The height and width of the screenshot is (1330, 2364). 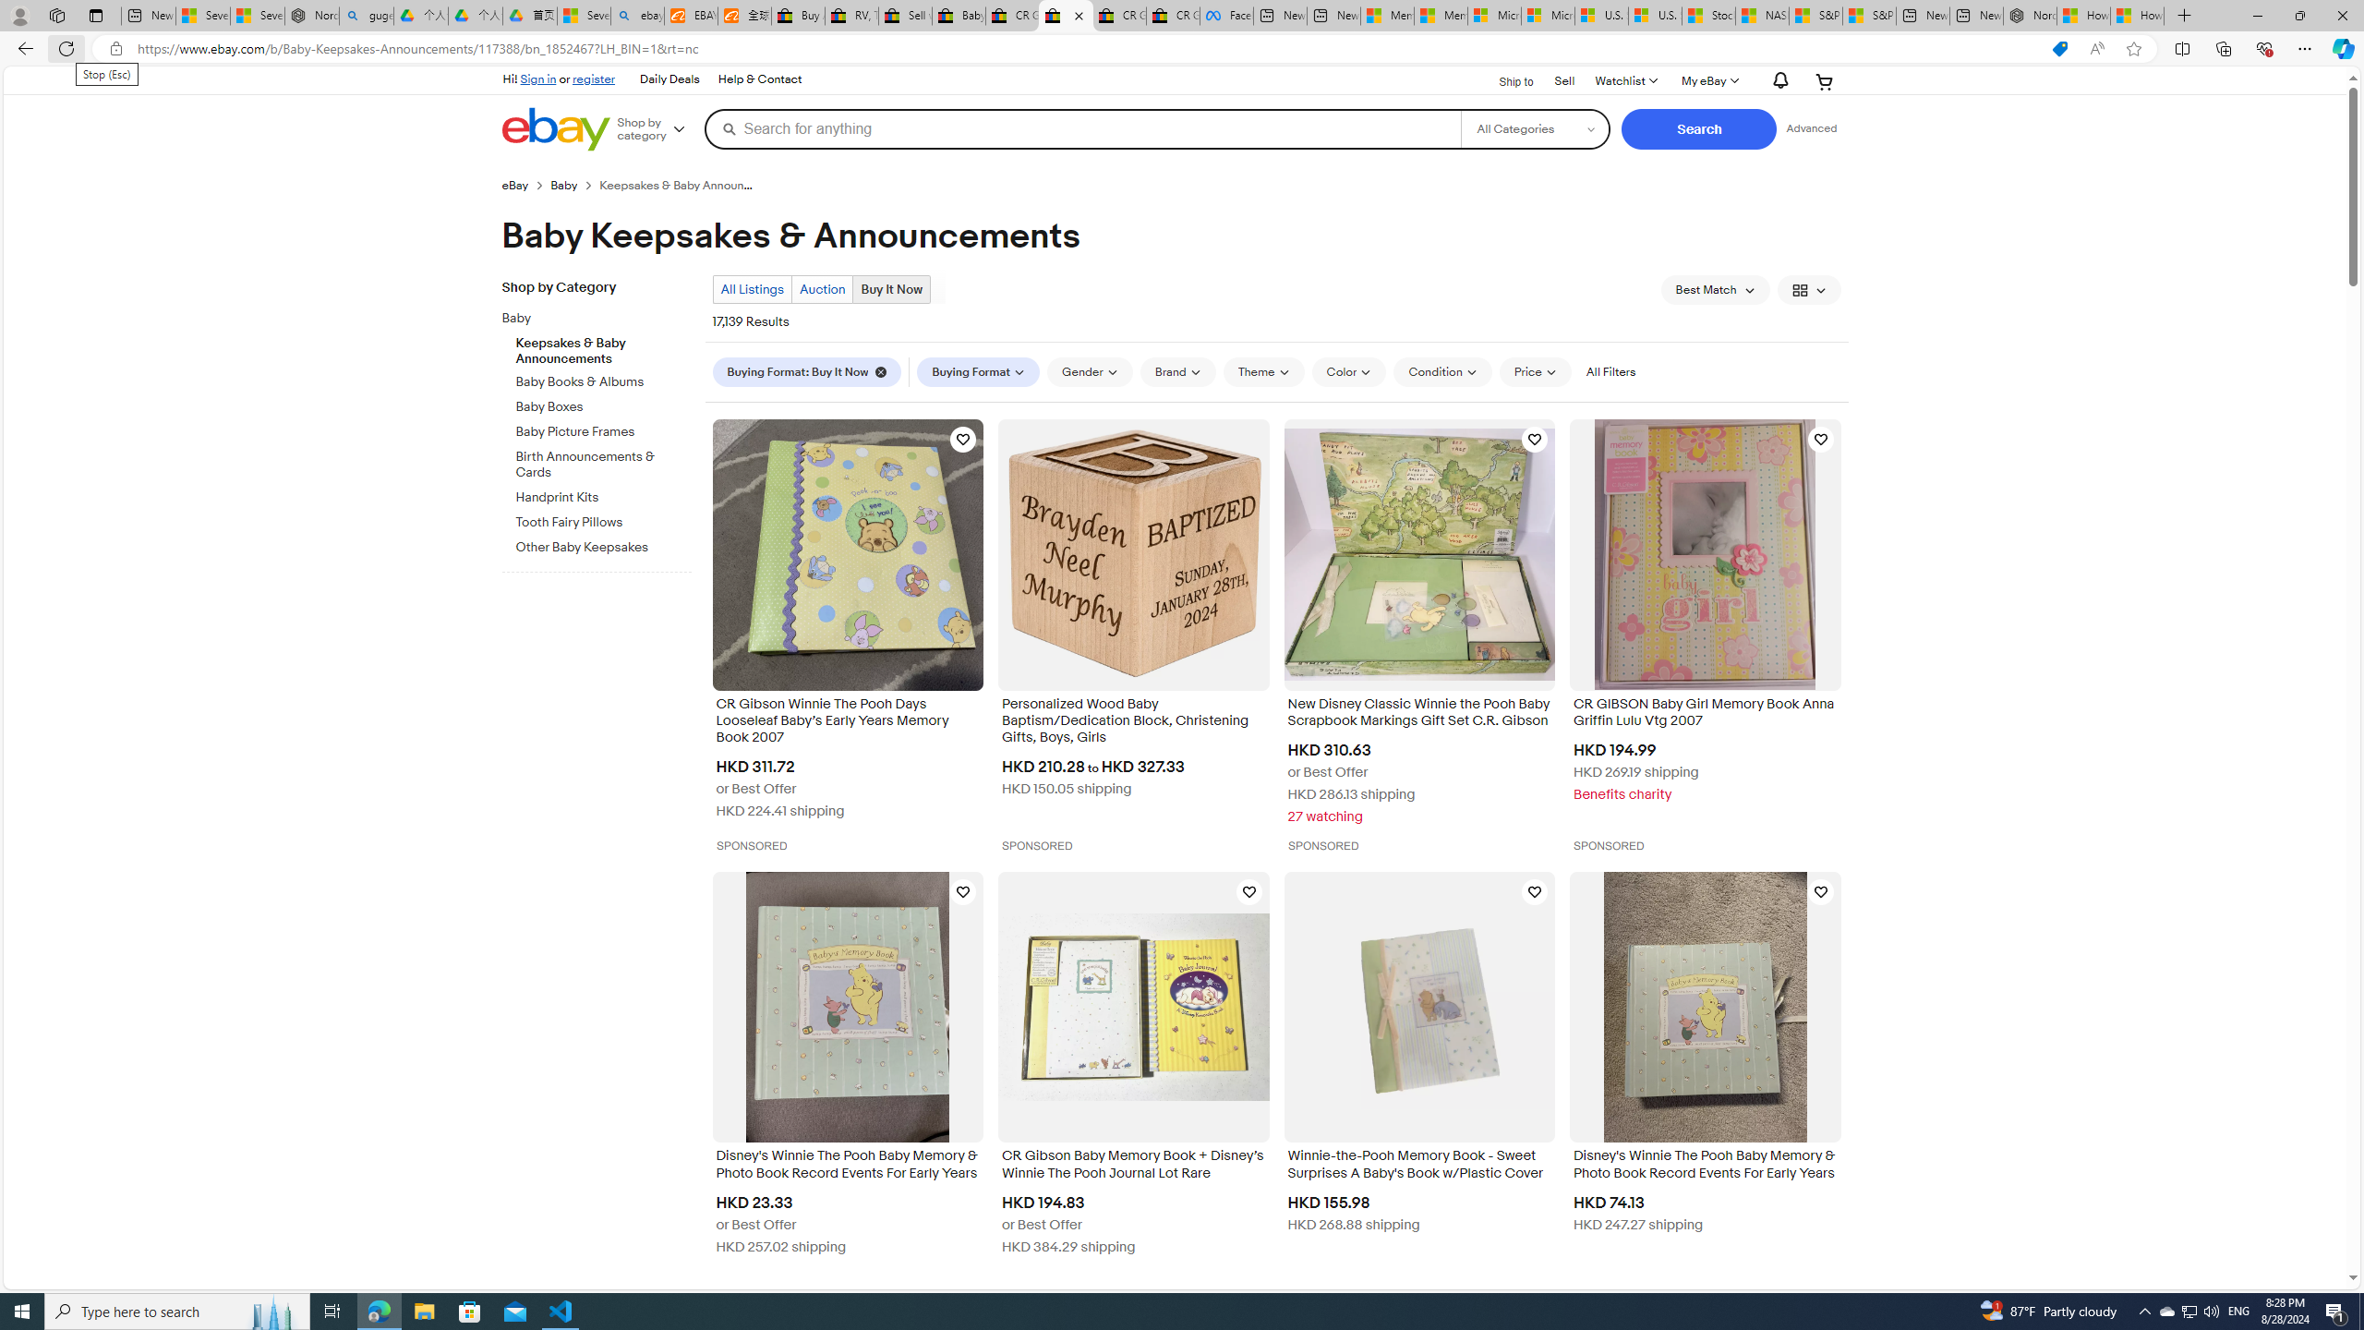 What do you see at coordinates (2185, 16) in the screenshot?
I see `New Tab` at bounding box center [2185, 16].